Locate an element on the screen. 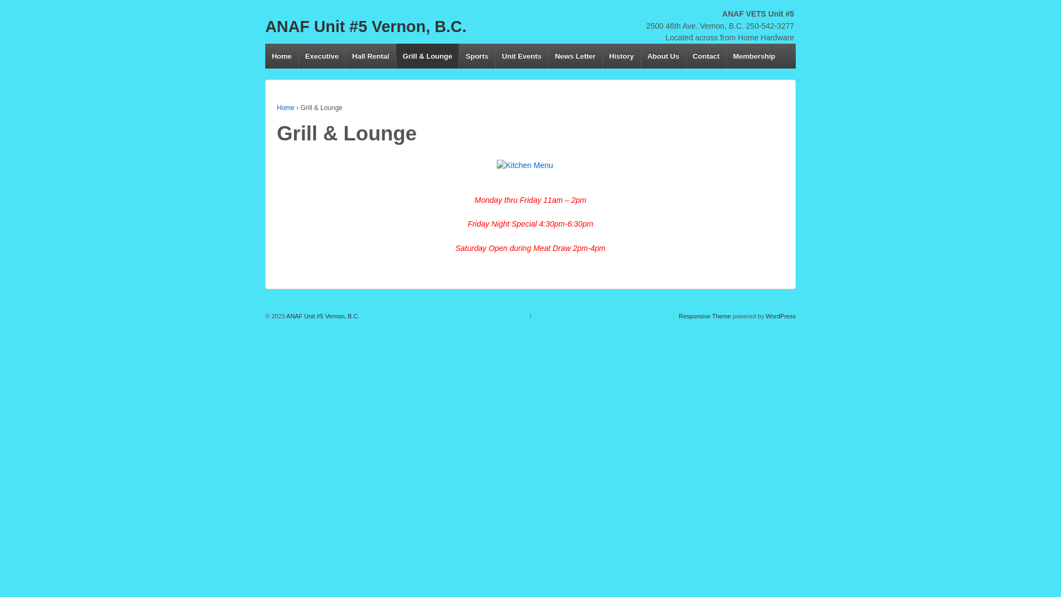 This screenshot has width=1061, height=597. Hall Rental is located at coordinates (371, 56).